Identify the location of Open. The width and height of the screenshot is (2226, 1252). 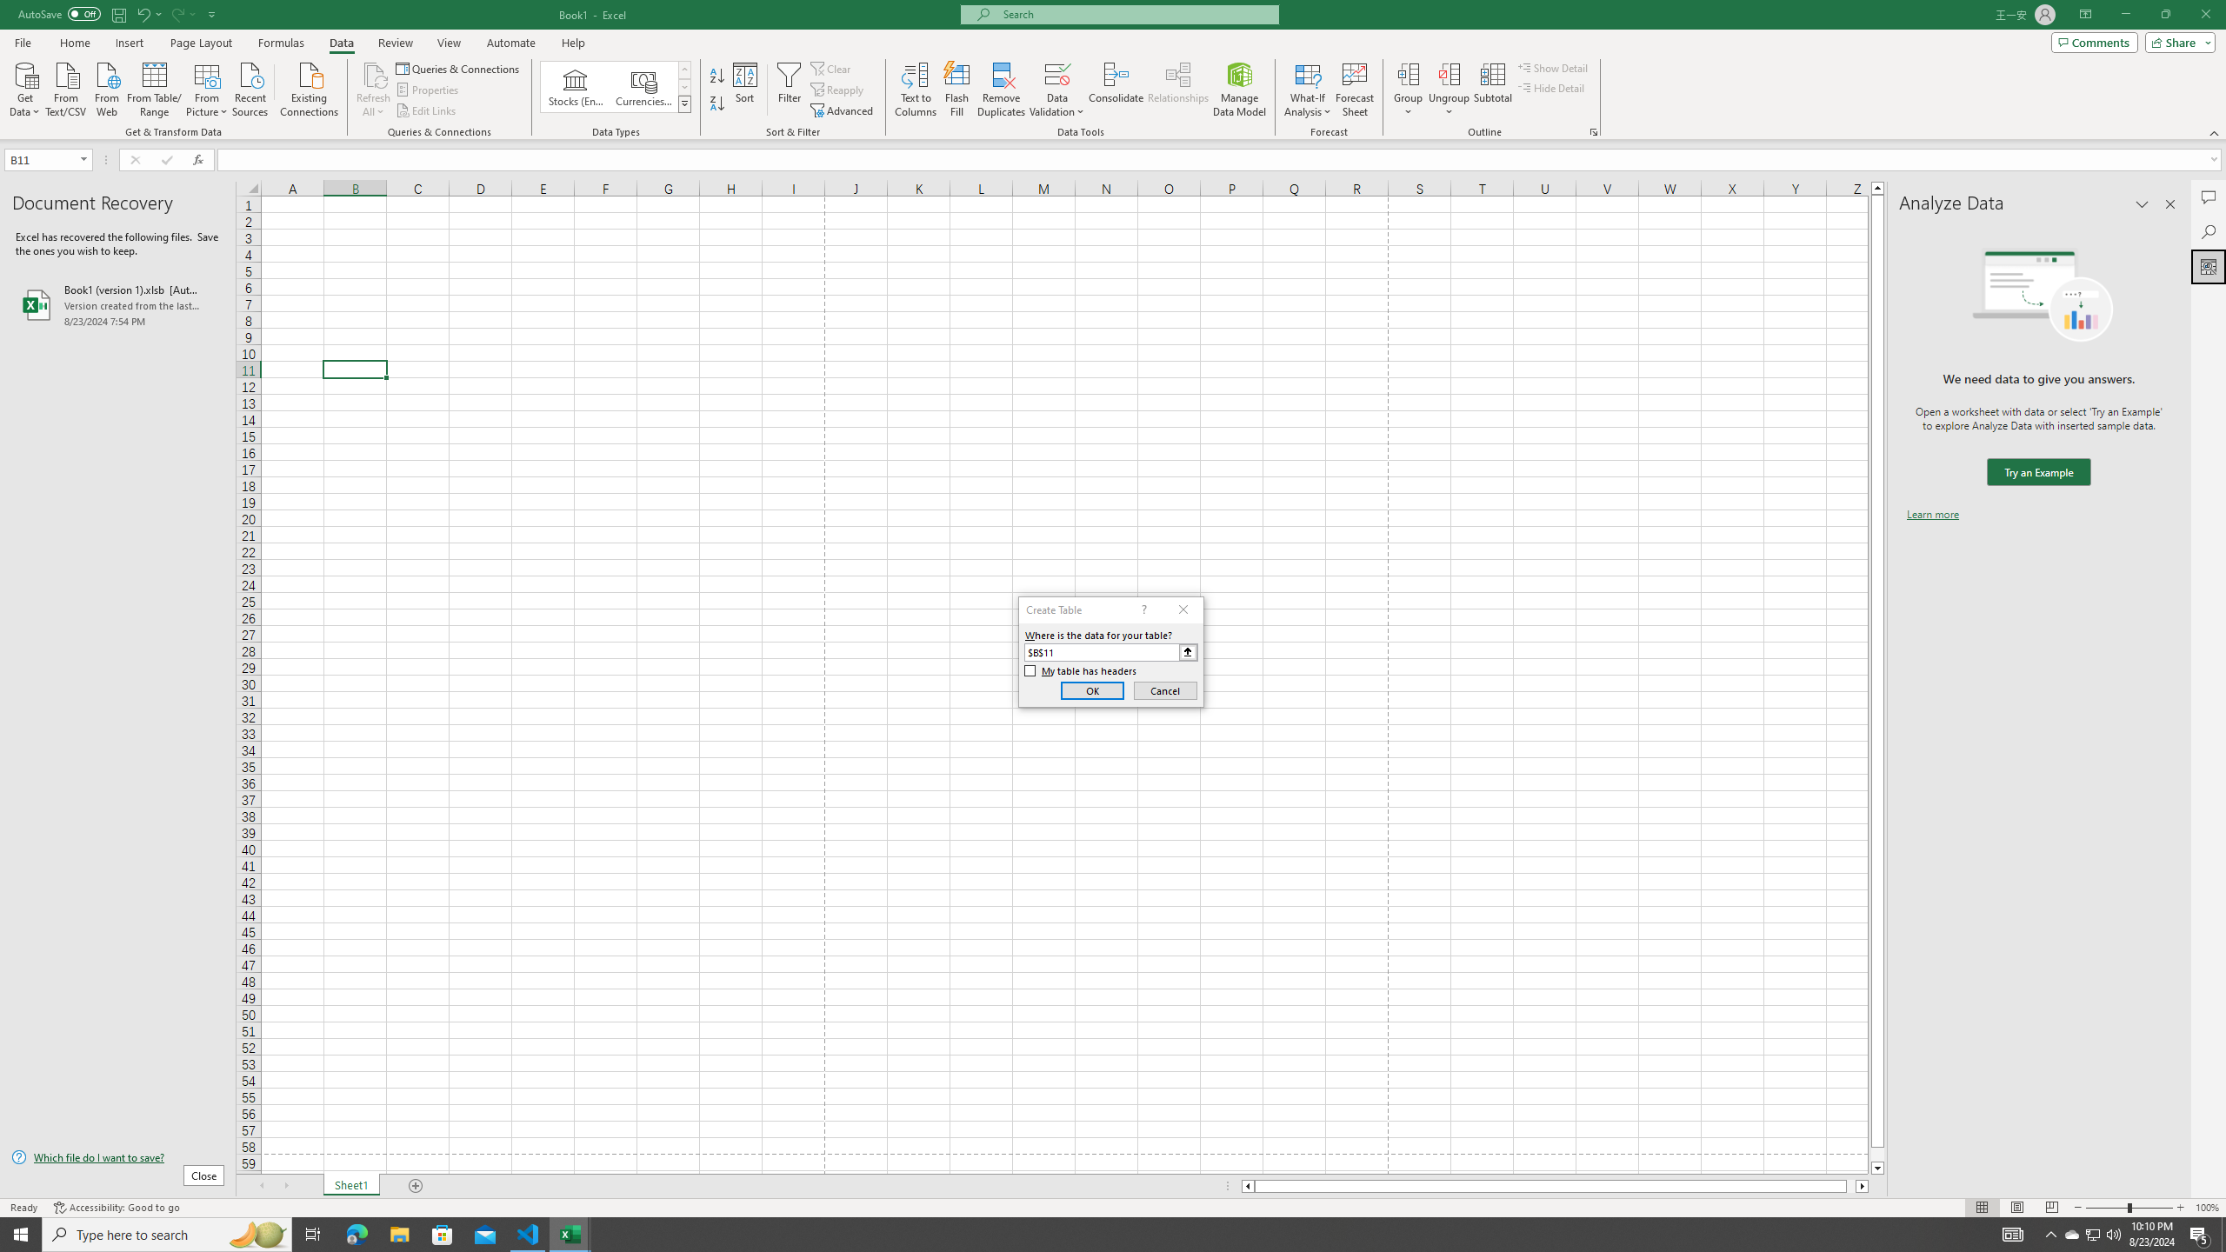
(83, 159).